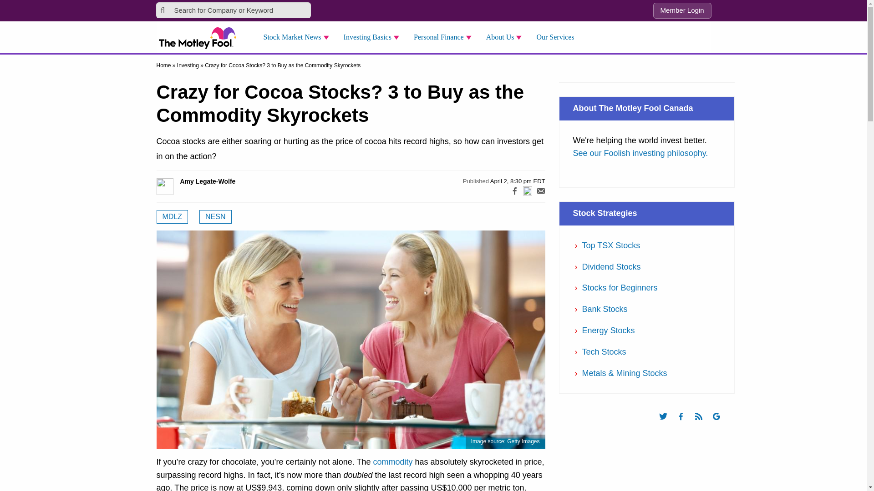  I want to click on Subscribe to our feed, so click(703, 424).